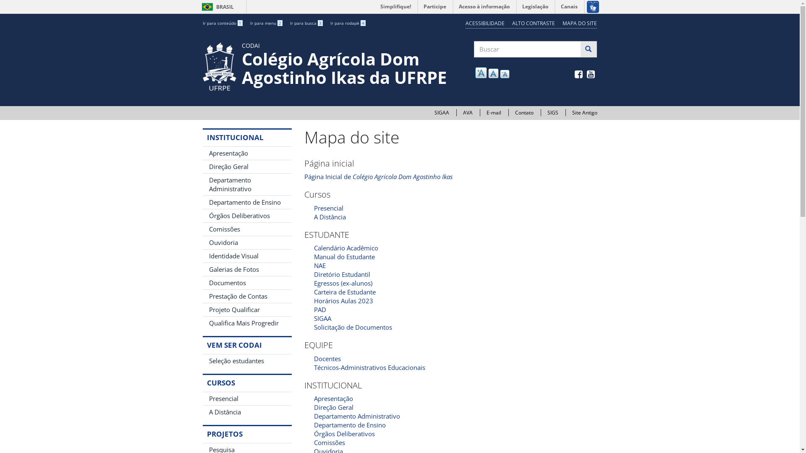  I want to click on Galerias de Fotos, so click(247, 269).